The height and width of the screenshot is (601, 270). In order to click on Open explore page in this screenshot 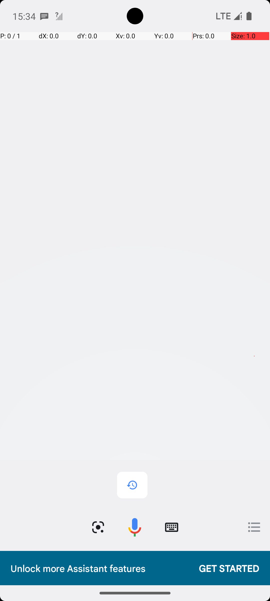, I will do `click(254, 527)`.